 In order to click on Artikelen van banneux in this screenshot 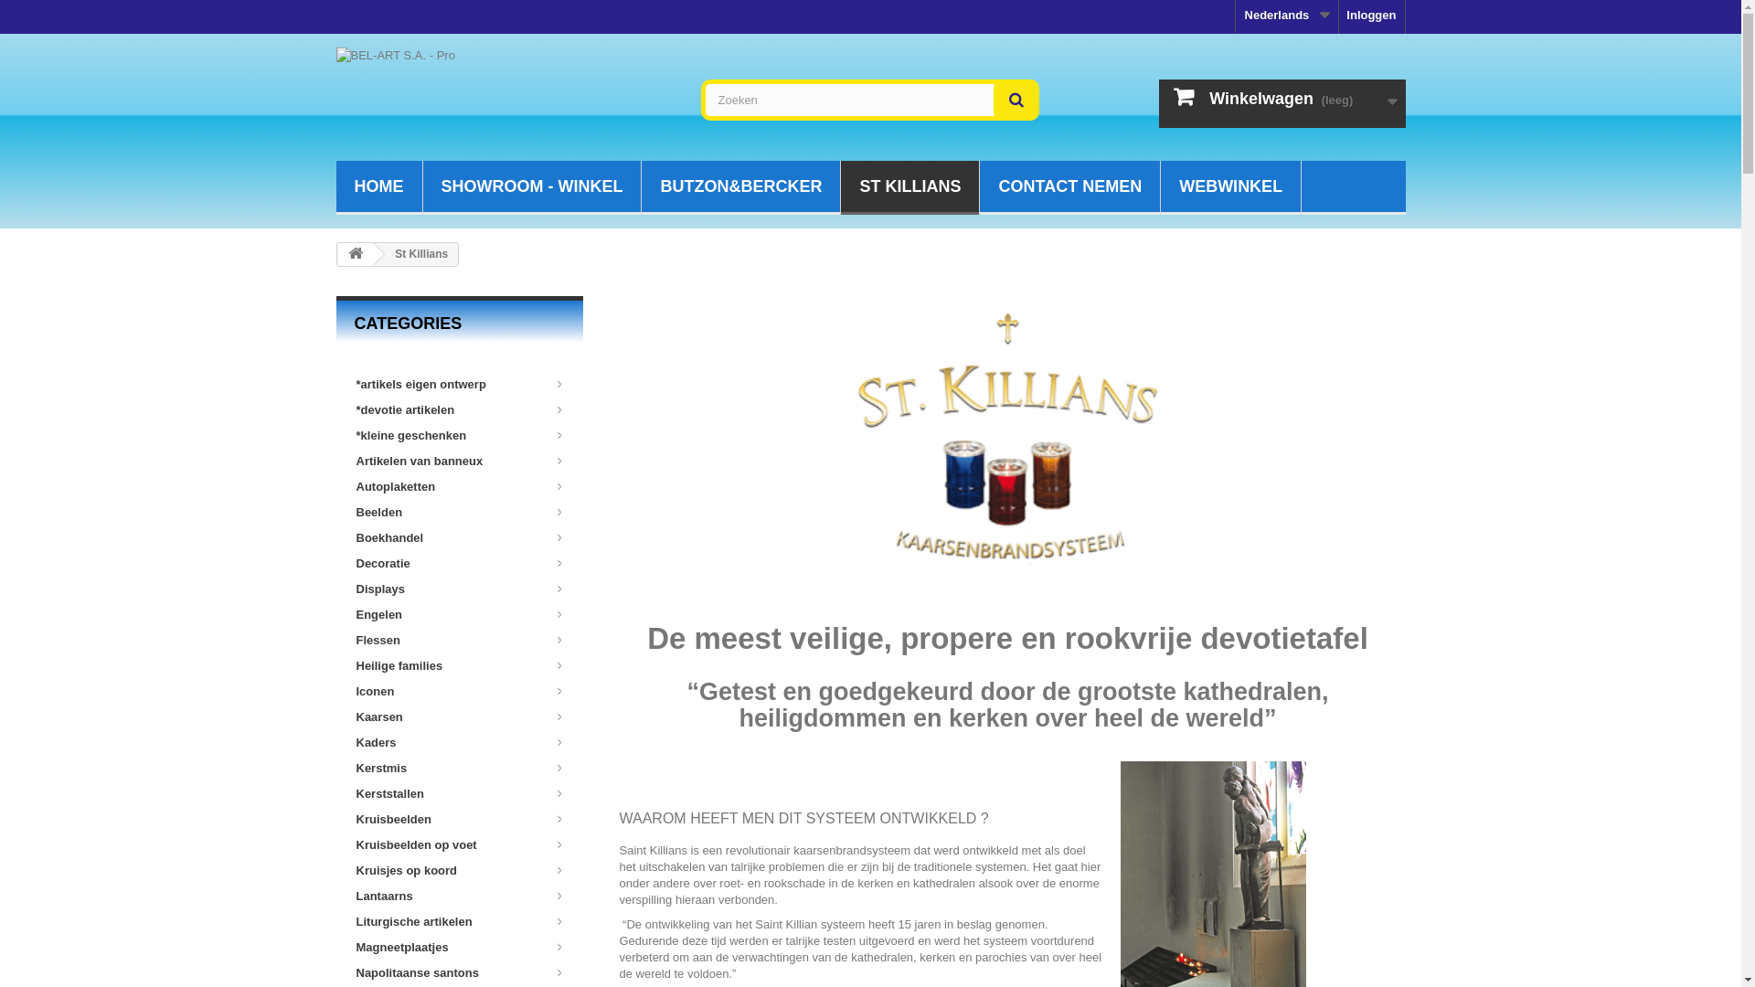, I will do `click(456, 461)`.